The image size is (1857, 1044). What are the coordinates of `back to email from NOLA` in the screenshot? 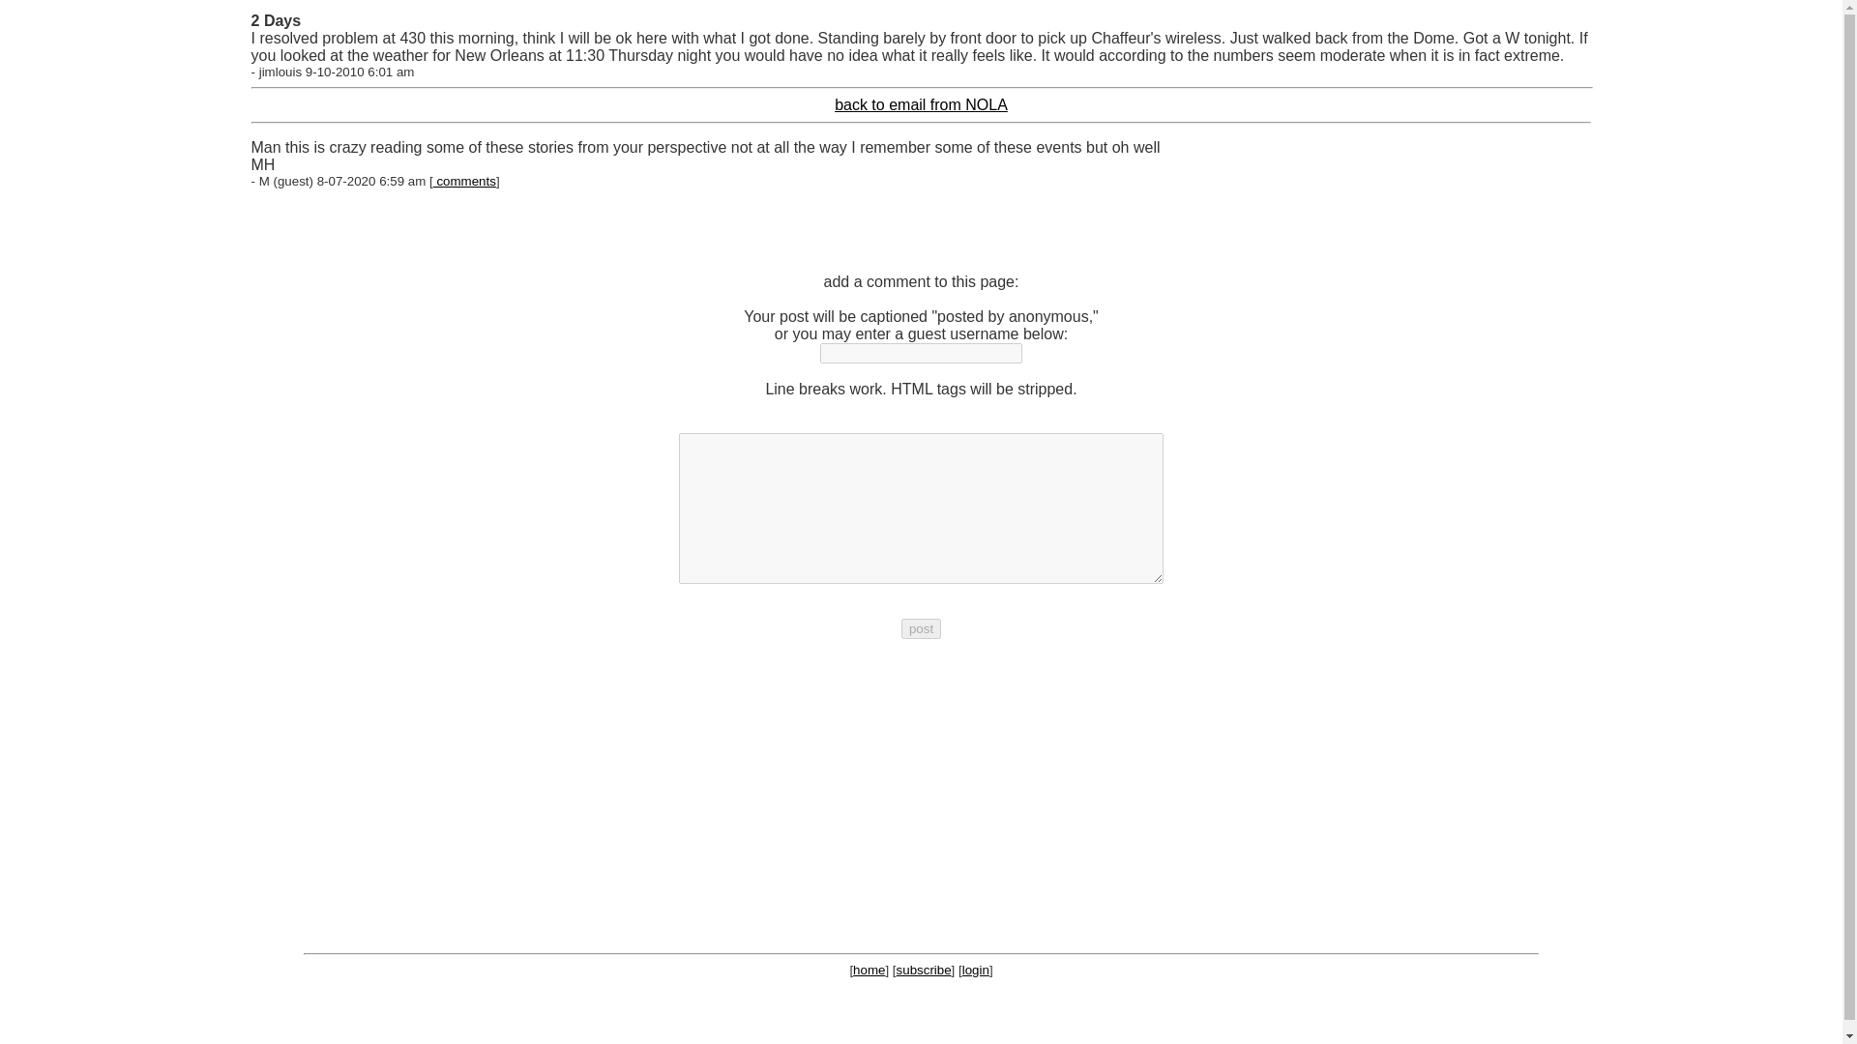 It's located at (921, 104).